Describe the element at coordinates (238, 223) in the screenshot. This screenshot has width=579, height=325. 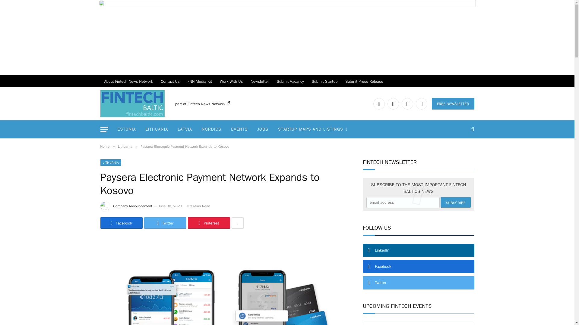
I see `Show More Social Sharing` at that location.